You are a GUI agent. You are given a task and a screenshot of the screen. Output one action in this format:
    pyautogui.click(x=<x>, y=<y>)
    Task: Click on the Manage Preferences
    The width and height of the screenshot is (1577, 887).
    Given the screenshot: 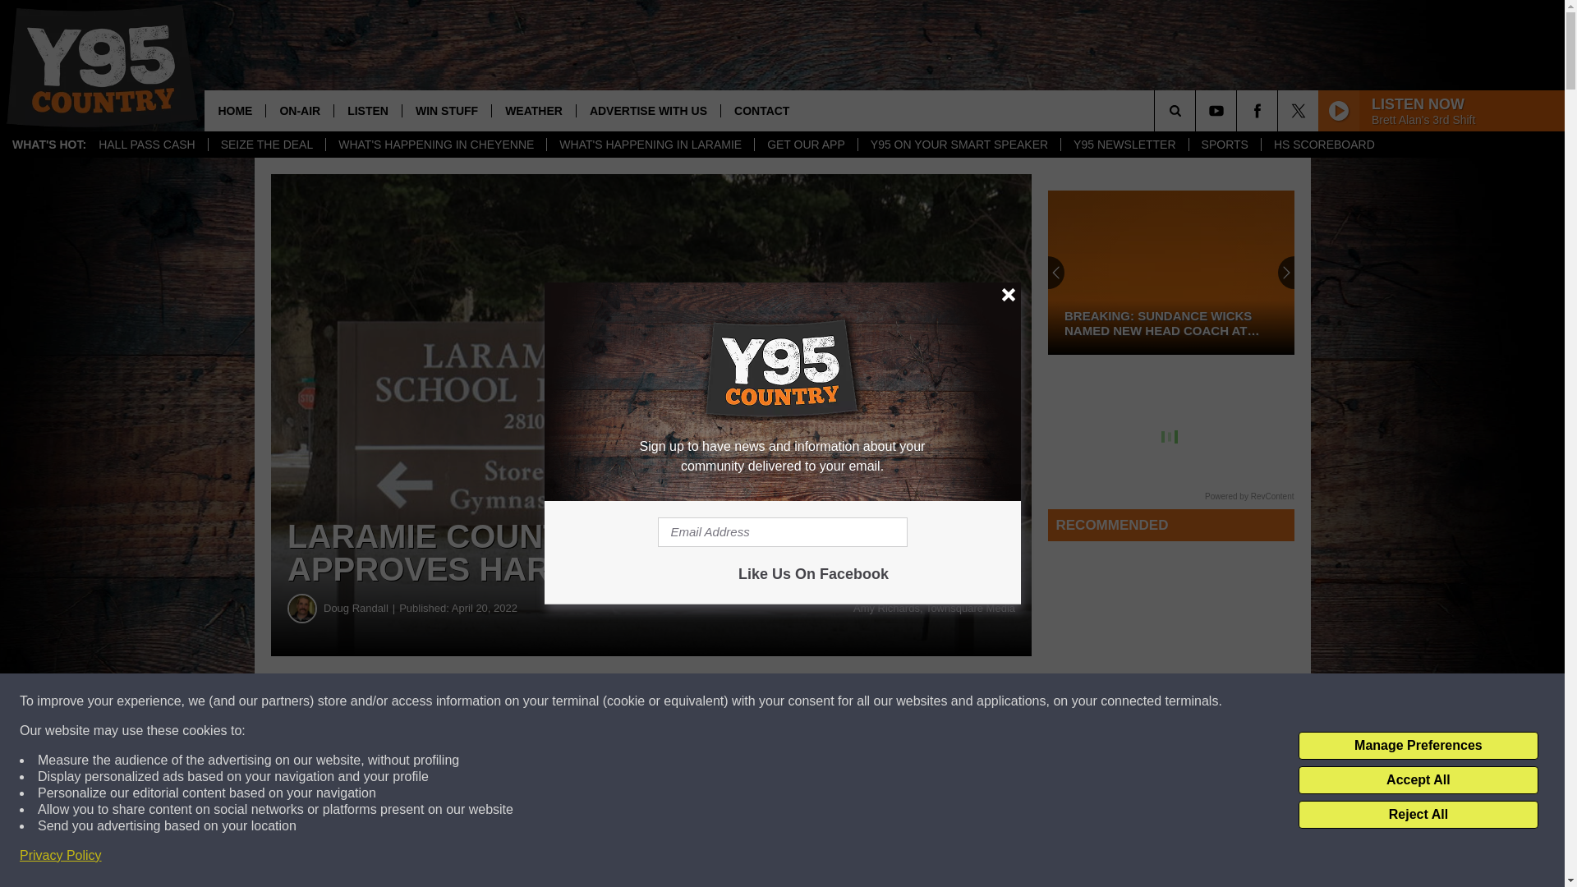 What is the action you would take?
    pyautogui.click(x=1418, y=746)
    